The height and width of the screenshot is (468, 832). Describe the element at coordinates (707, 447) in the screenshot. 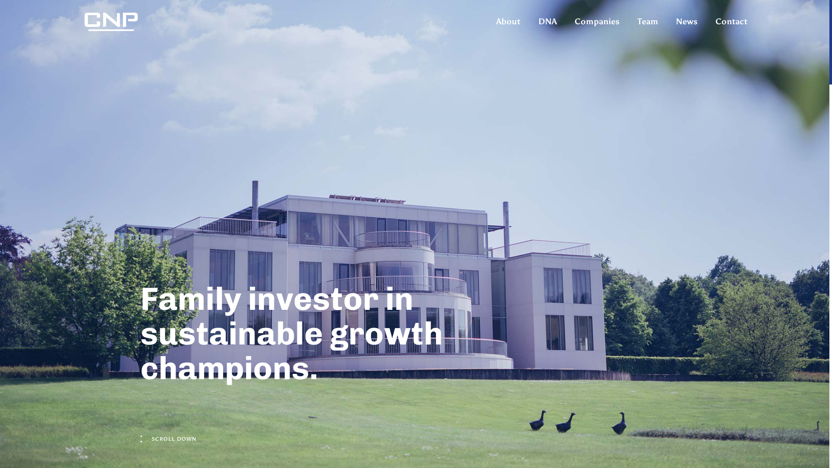

I see `Website by Reed` at that location.